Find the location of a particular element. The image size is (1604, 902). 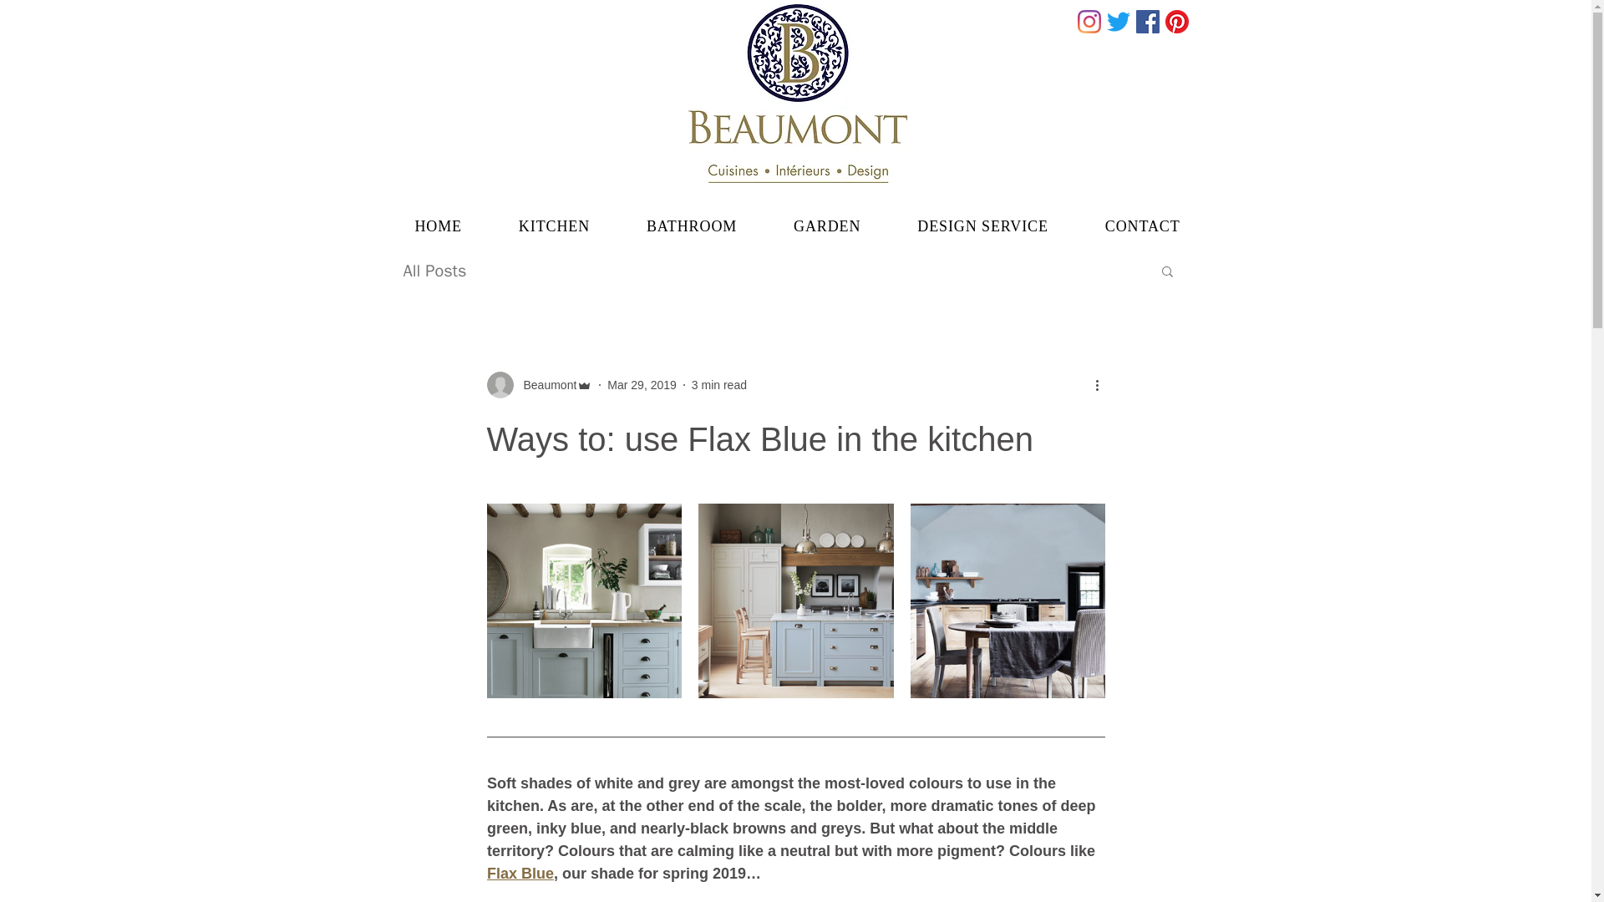

CONTACT is located at coordinates (1143, 225).